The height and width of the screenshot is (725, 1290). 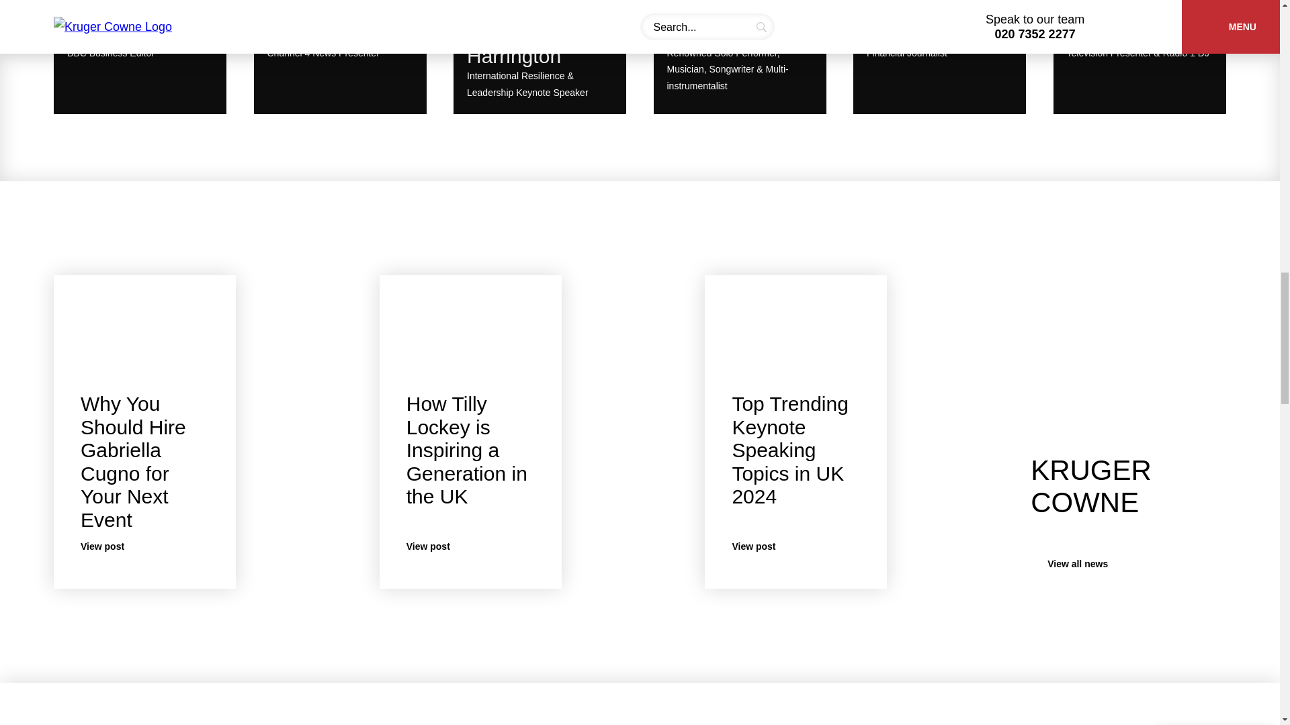 I want to click on How Tilly Lockey is Inspiring a Generation in the UK, so click(x=340, y=60).